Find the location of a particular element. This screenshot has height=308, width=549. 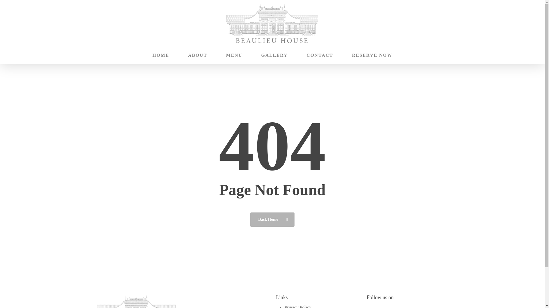

RESERVE NOW is located at coordinates (372, 55).